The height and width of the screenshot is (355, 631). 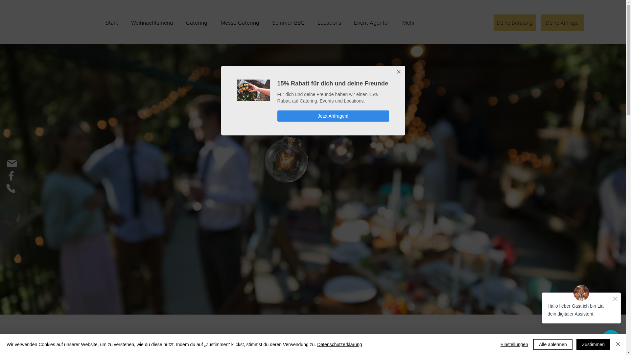 I want to click on Deine Beratung, so click(x=515, y=23).